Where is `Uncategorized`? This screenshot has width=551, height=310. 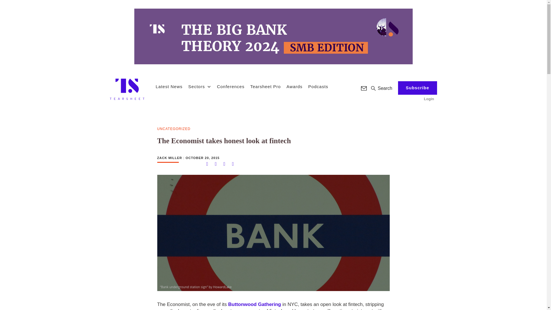
Uncategorized is located at coordinates (174, 129).